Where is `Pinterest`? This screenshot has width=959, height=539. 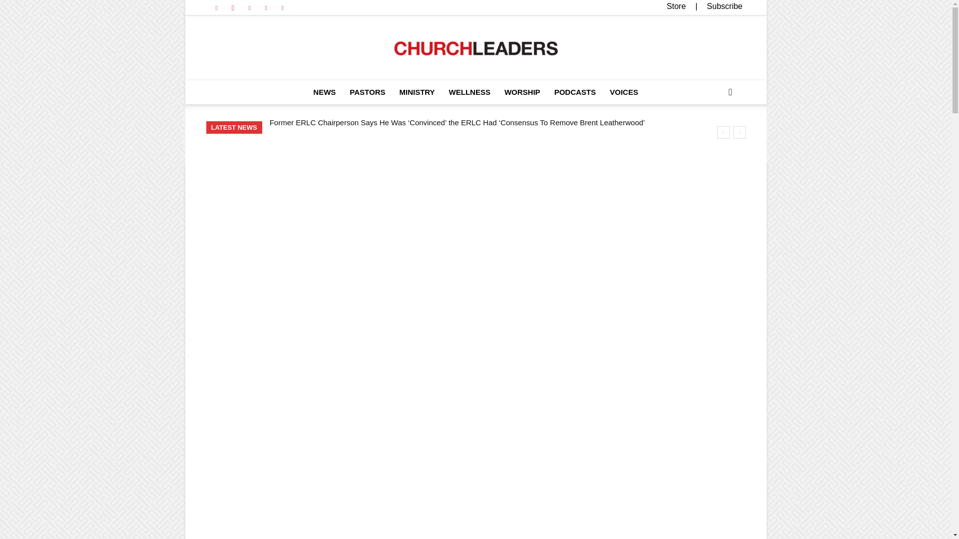
Pinterest is located at coordinates (250, 7).